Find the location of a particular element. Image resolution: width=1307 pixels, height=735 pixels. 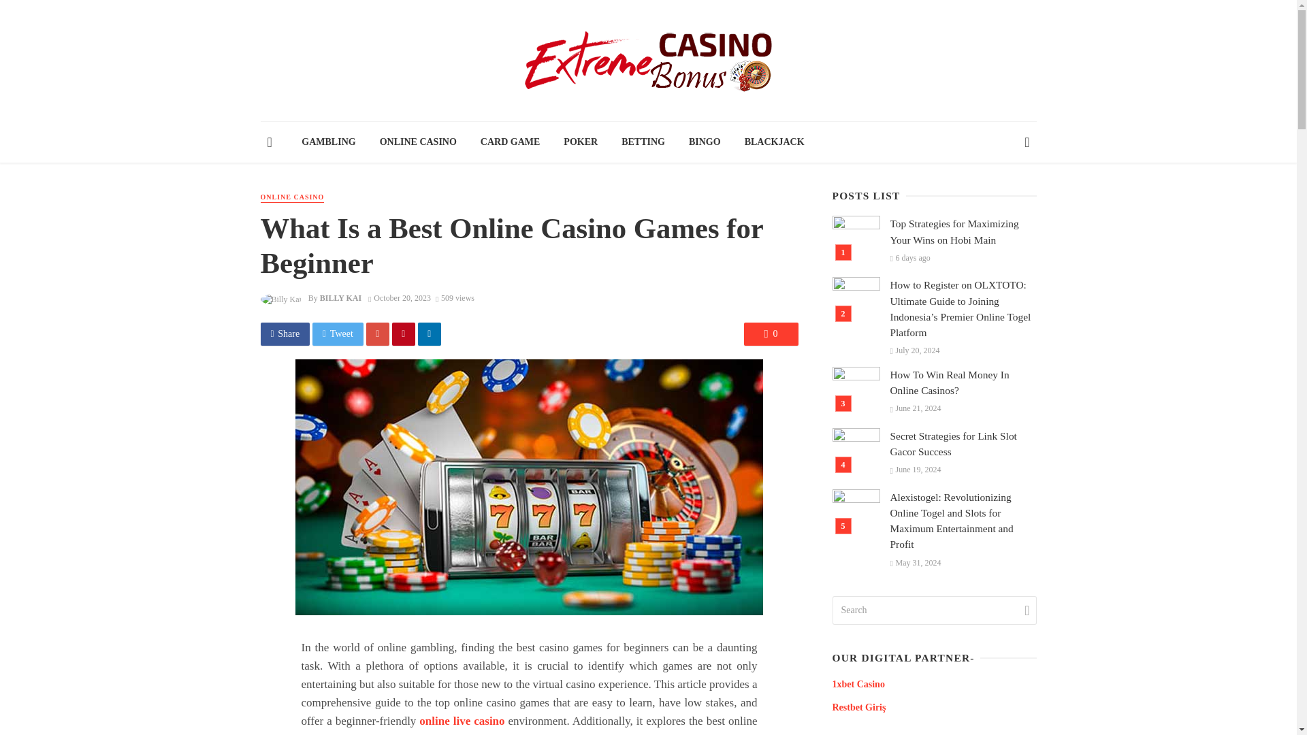

Share on Pinterest is located at coordinates (404, 333).